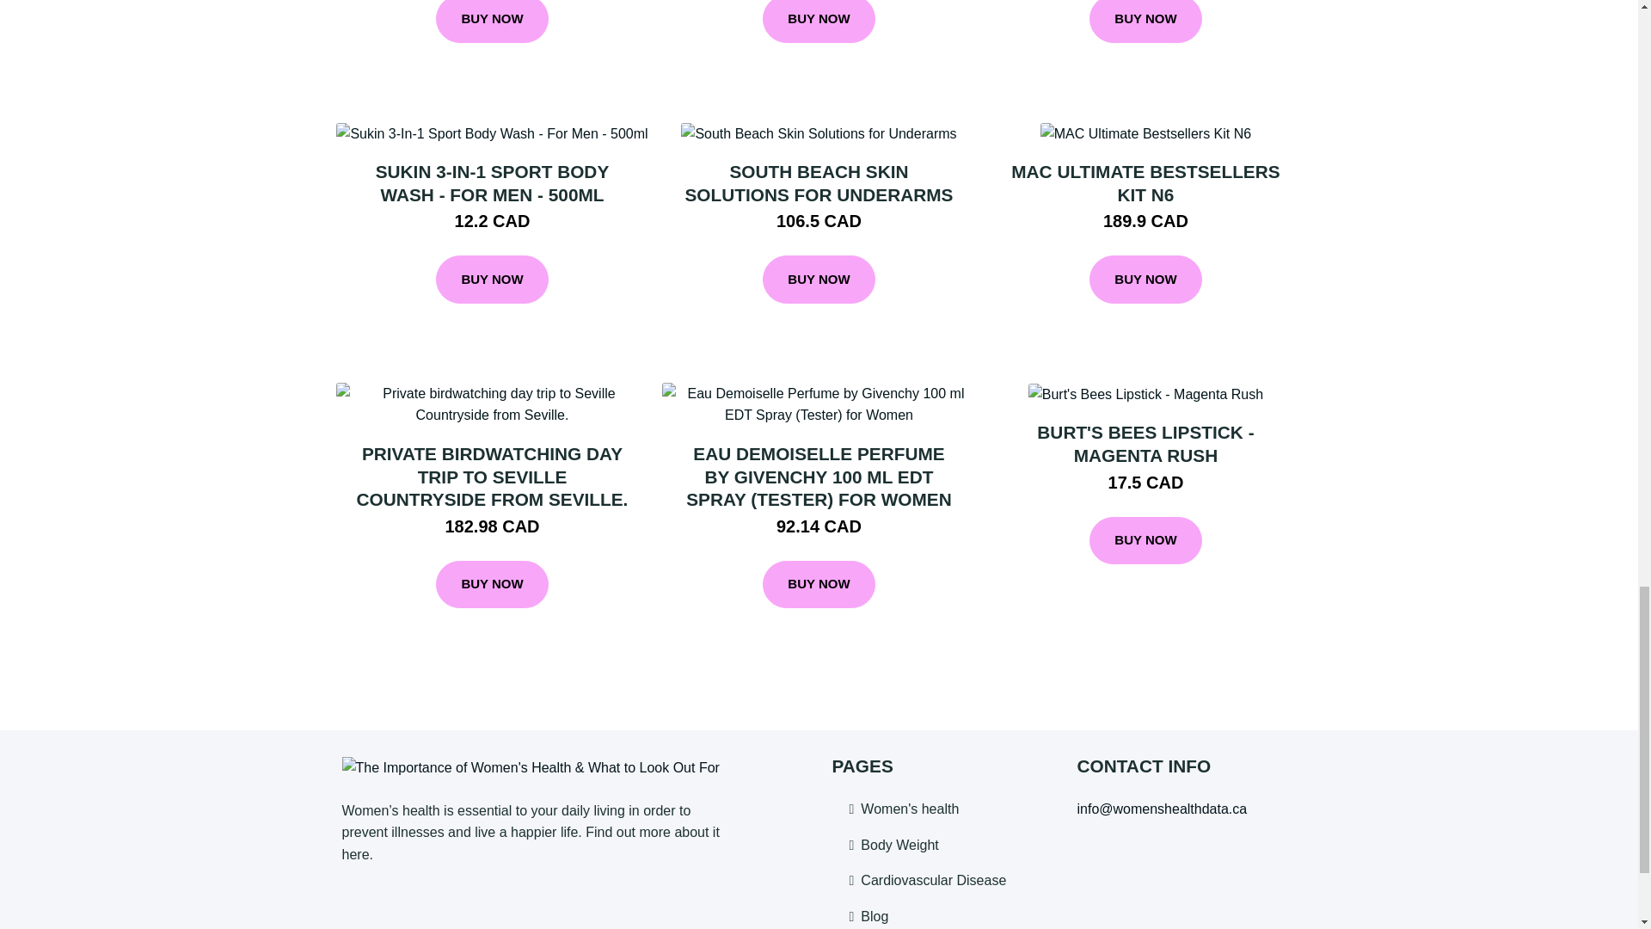 This screenshot has height=929, width=1651. Describe the element at coordinates (819, 21) in the screenshot. I see `BUY NOW` at that location.